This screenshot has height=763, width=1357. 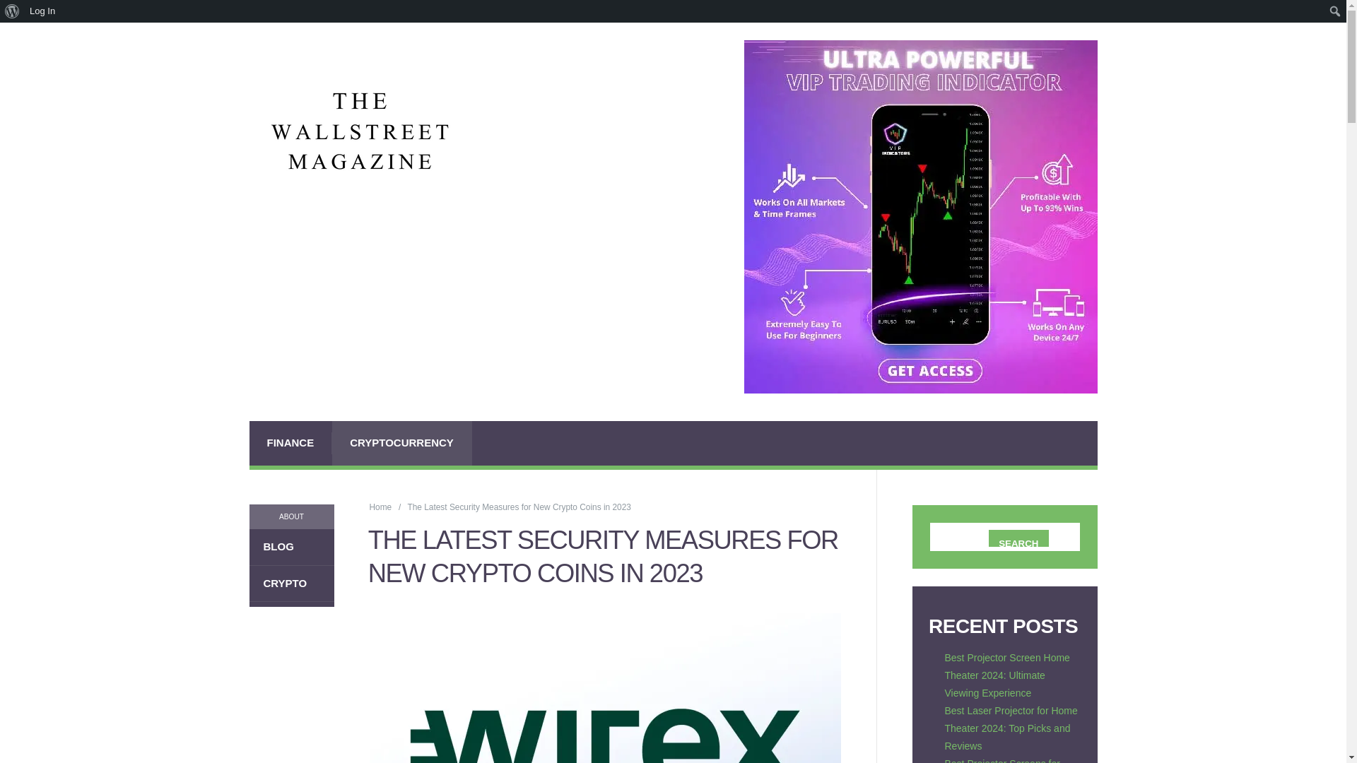 I want to click on The Wall Street Magazine, so click(x=380, y=507).